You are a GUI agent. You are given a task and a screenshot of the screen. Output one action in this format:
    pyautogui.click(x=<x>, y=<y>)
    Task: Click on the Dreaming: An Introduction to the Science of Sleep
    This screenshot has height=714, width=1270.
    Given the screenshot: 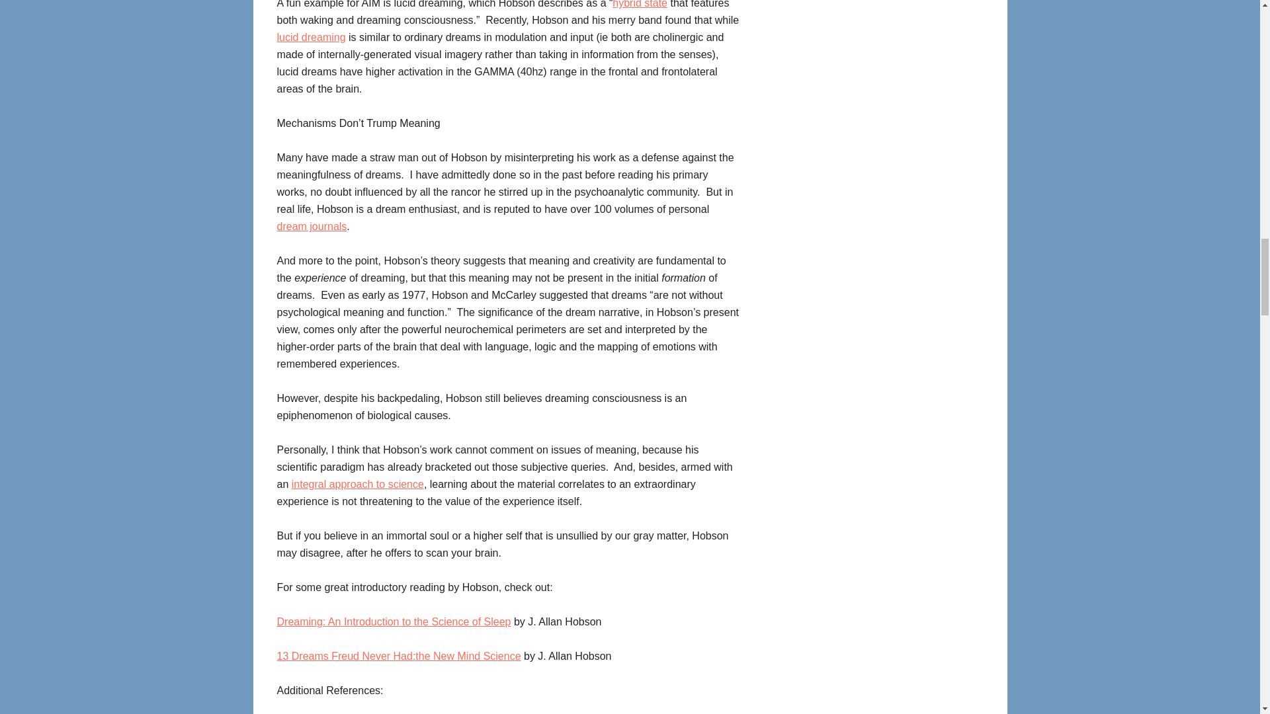 What is the action you would take?
    pyautogui.click(x=393, y=631)
    